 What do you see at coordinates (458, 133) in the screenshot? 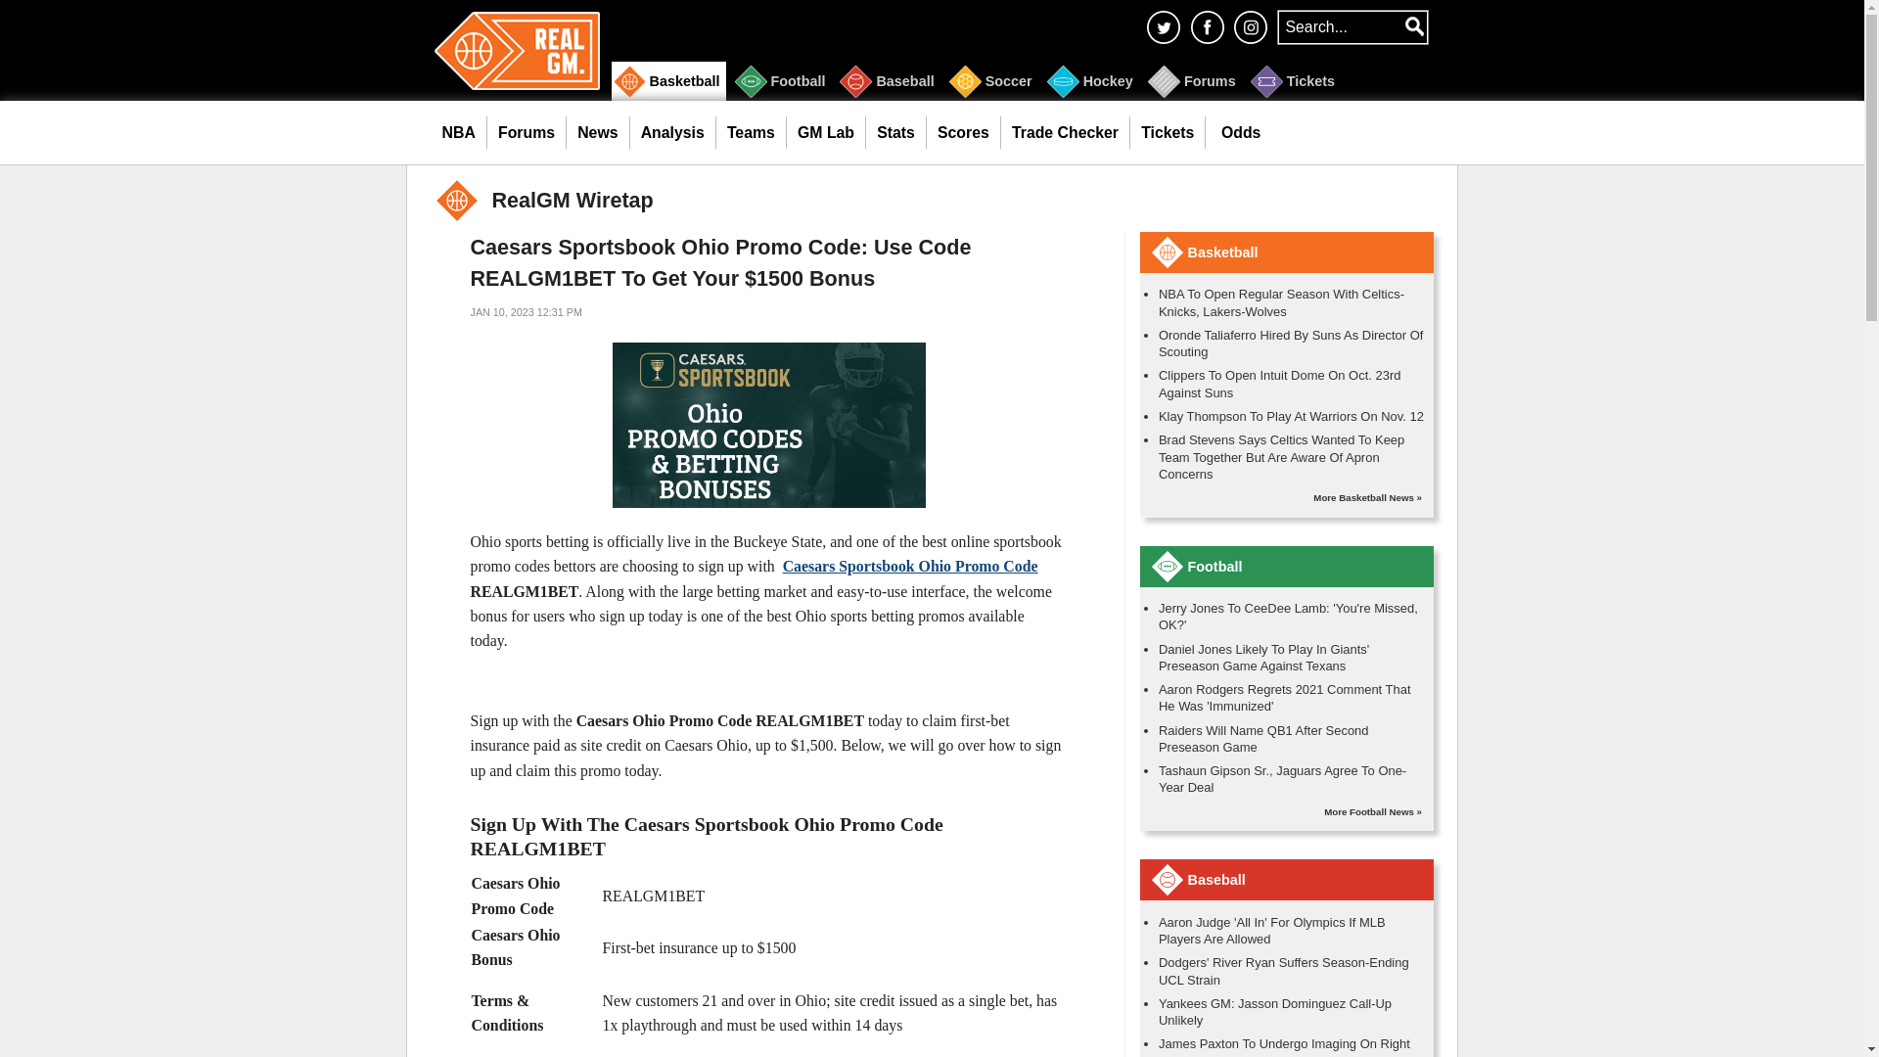
I see `NBA` at bounding box center [458, 133].